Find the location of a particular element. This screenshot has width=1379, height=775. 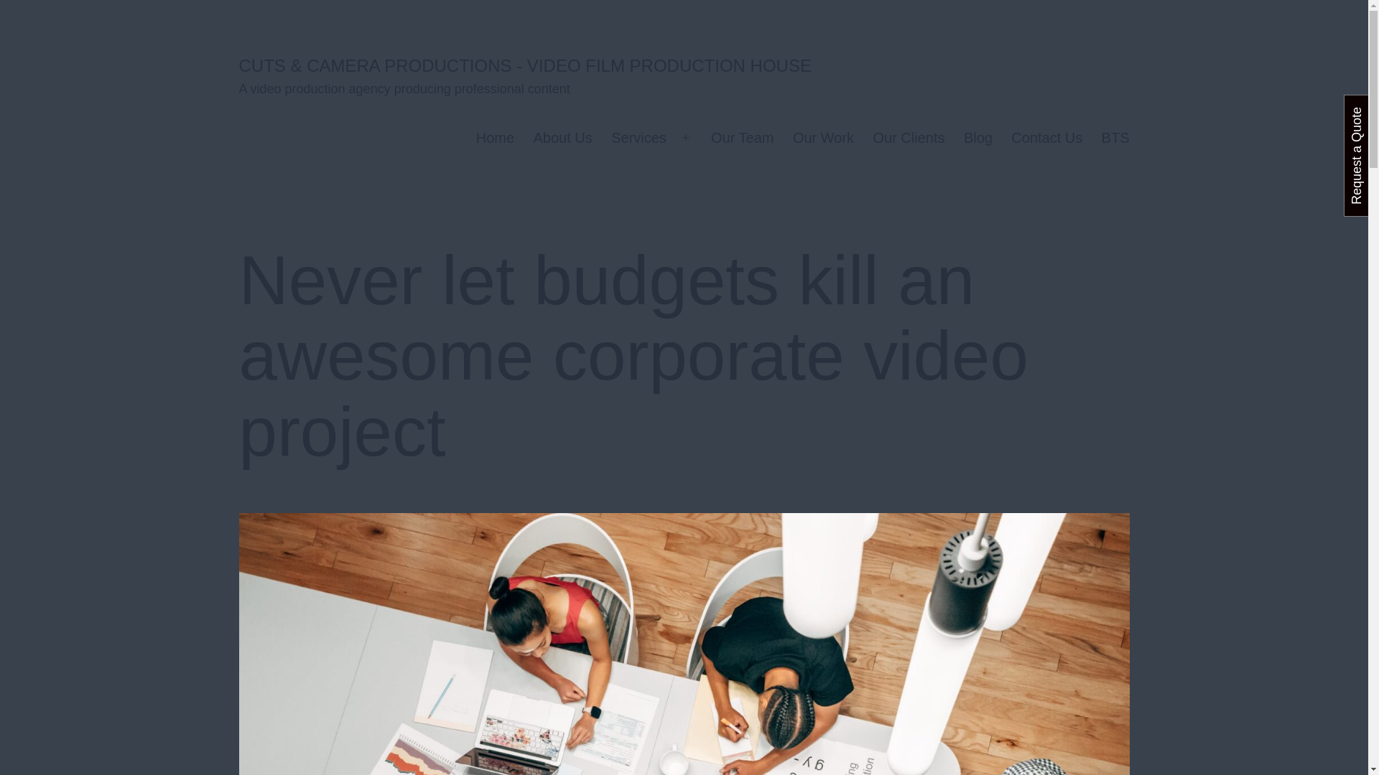

Home is located at coordinates (496, 138).